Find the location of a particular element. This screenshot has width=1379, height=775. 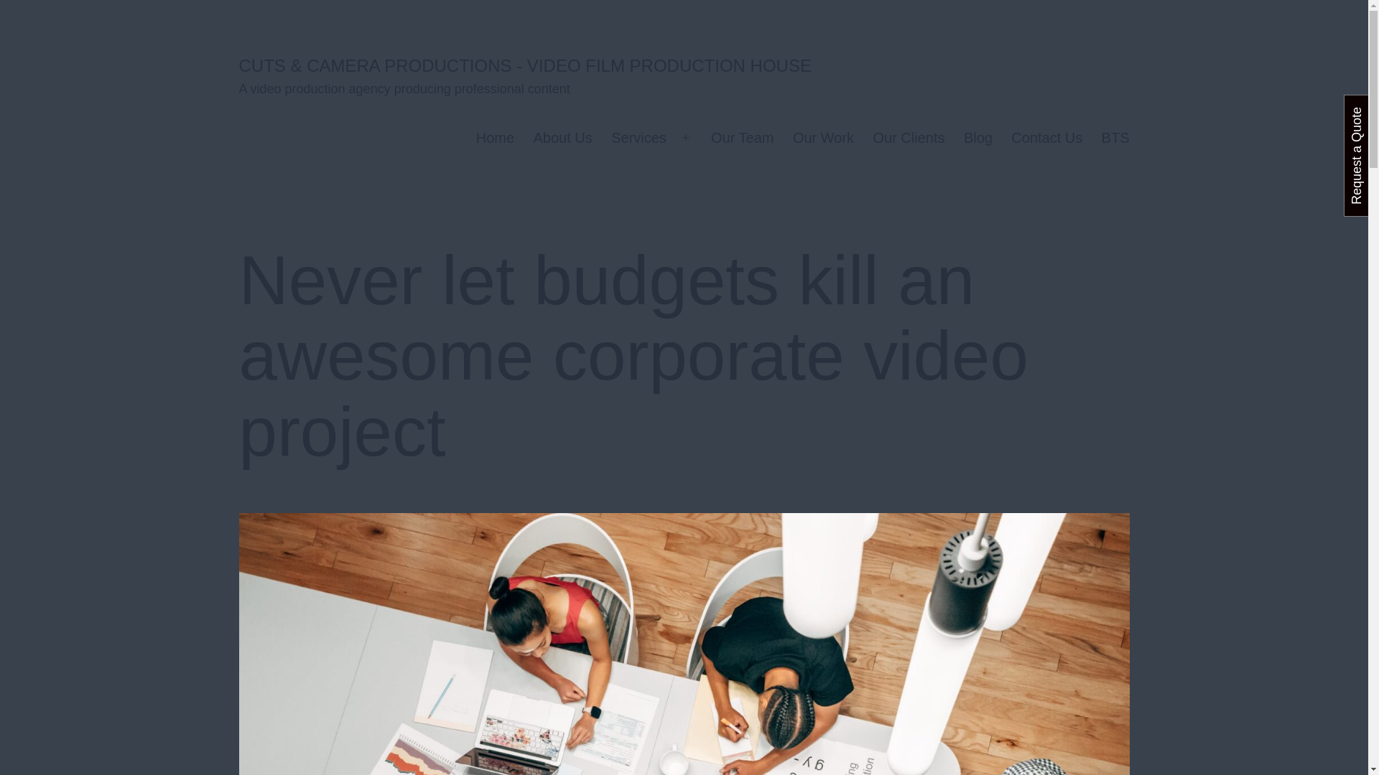

Home is located at coordinates (496, 138).